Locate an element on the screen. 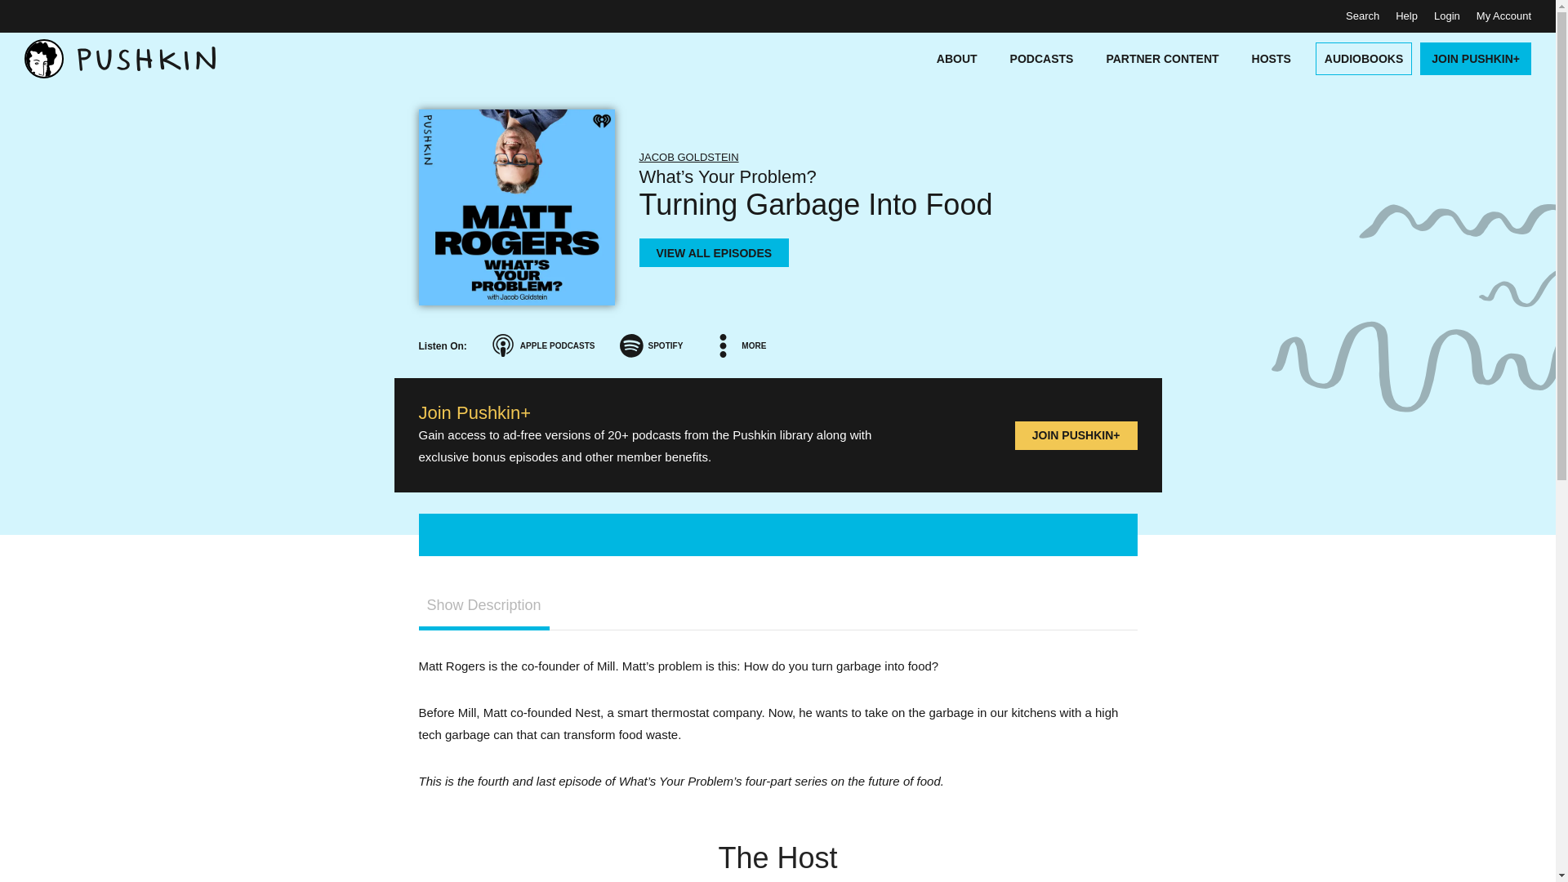  PARTNER CONTENT is located at coordinates (1162, 58).